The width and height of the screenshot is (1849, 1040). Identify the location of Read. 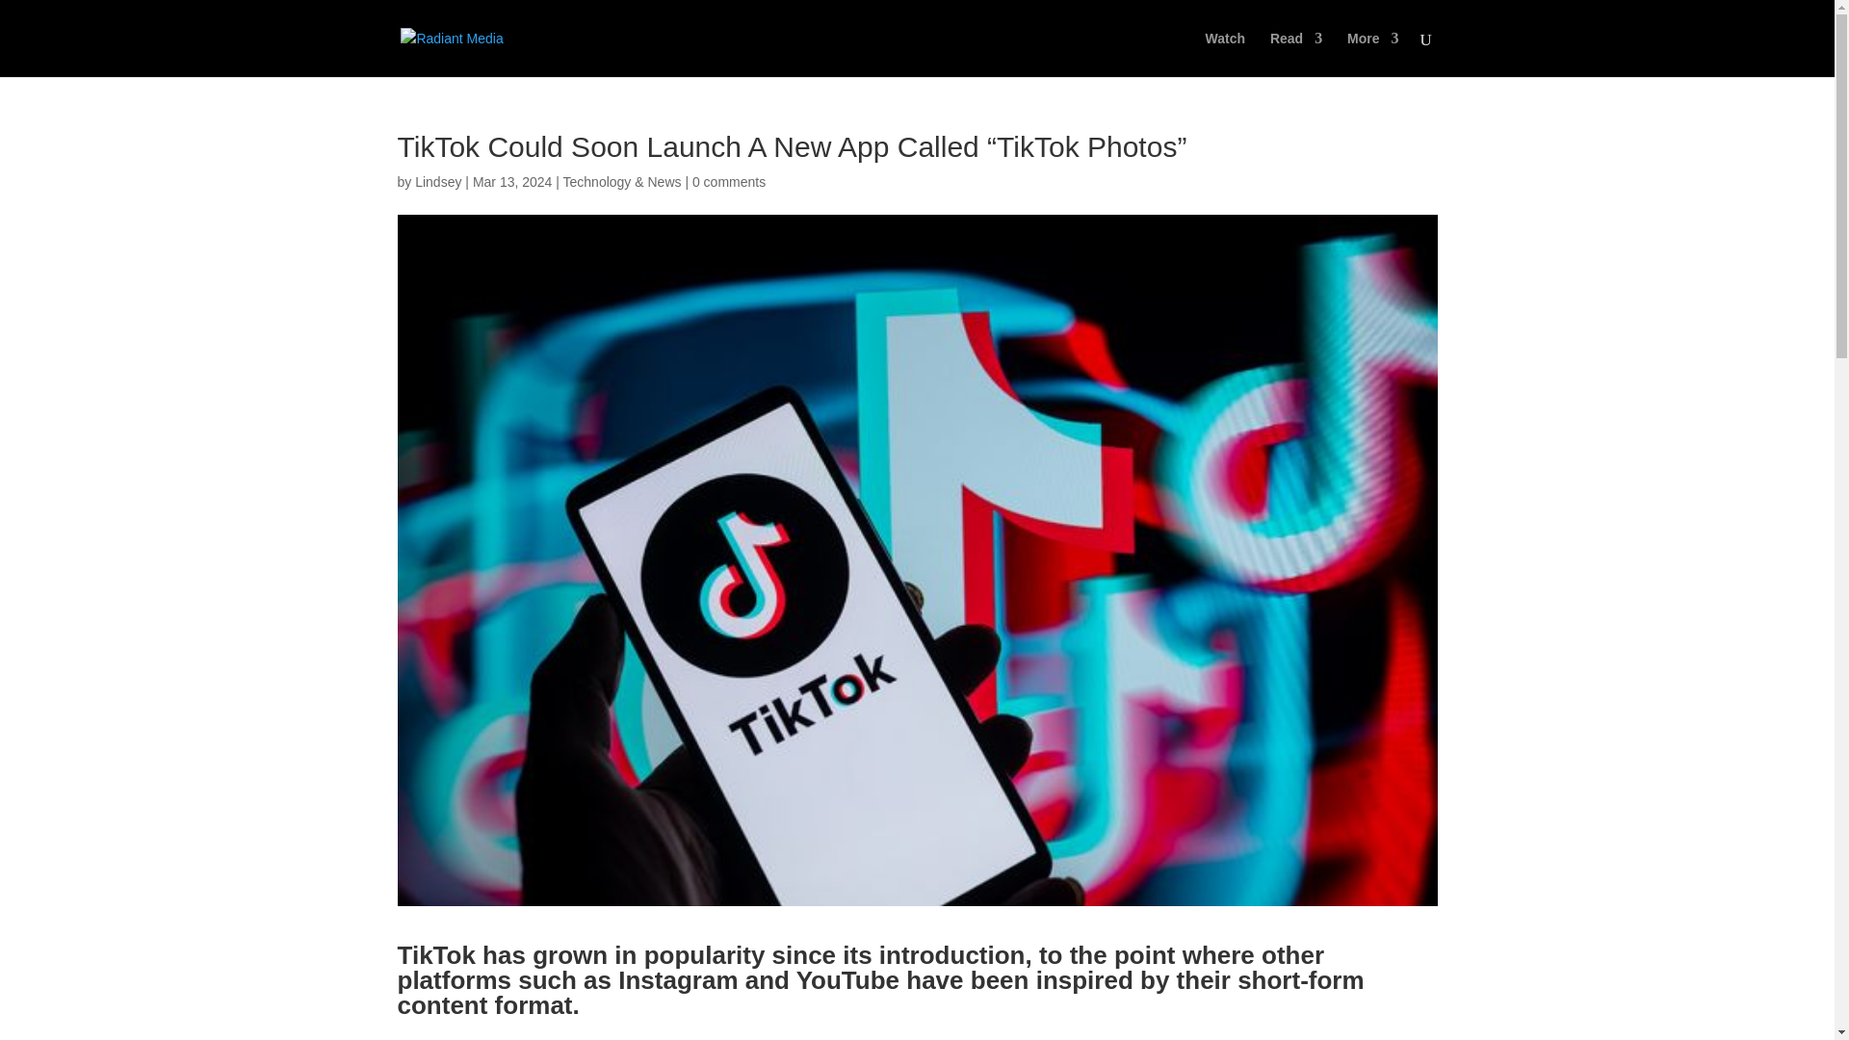
(1296, 54).